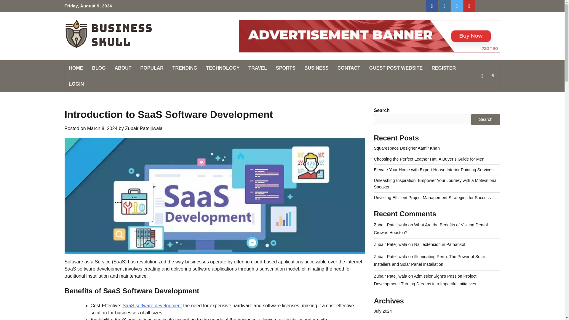 This screenshot has height=320, width=569. Describe the element at coordinates (469, 6) in the screenshot. I see `youtube` at that location.